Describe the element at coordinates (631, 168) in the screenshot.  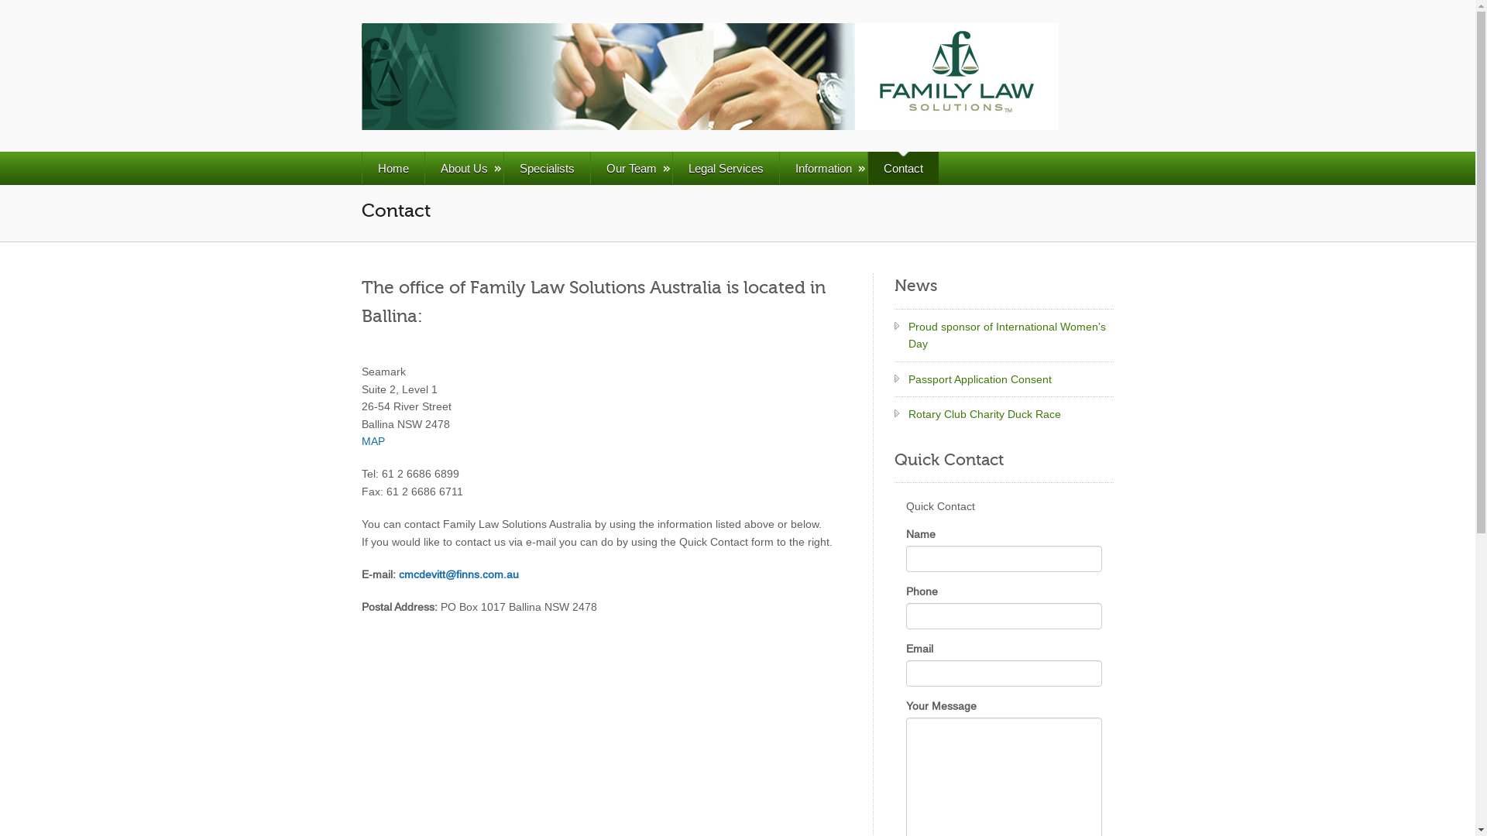
I see `Our Team` at that location.